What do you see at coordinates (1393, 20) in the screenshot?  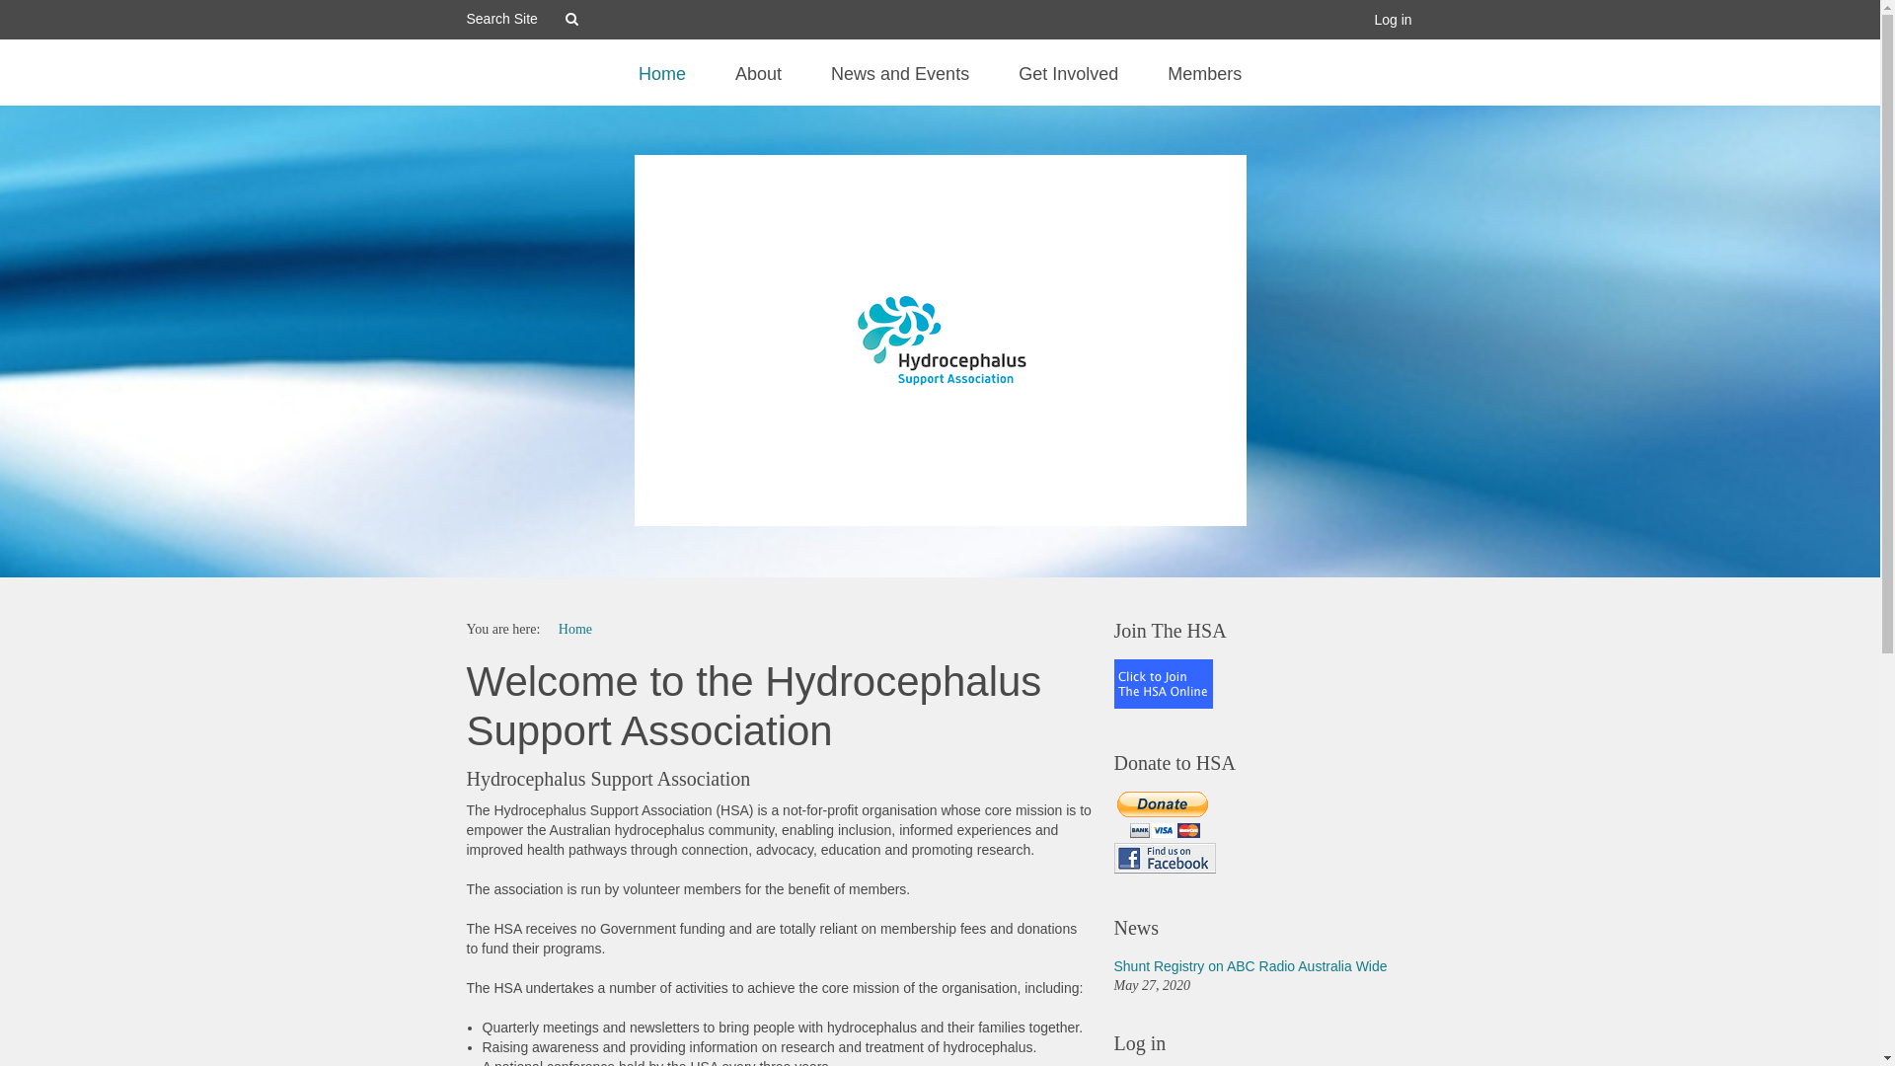 I see `Log in` at bounding box center [1393, 20].